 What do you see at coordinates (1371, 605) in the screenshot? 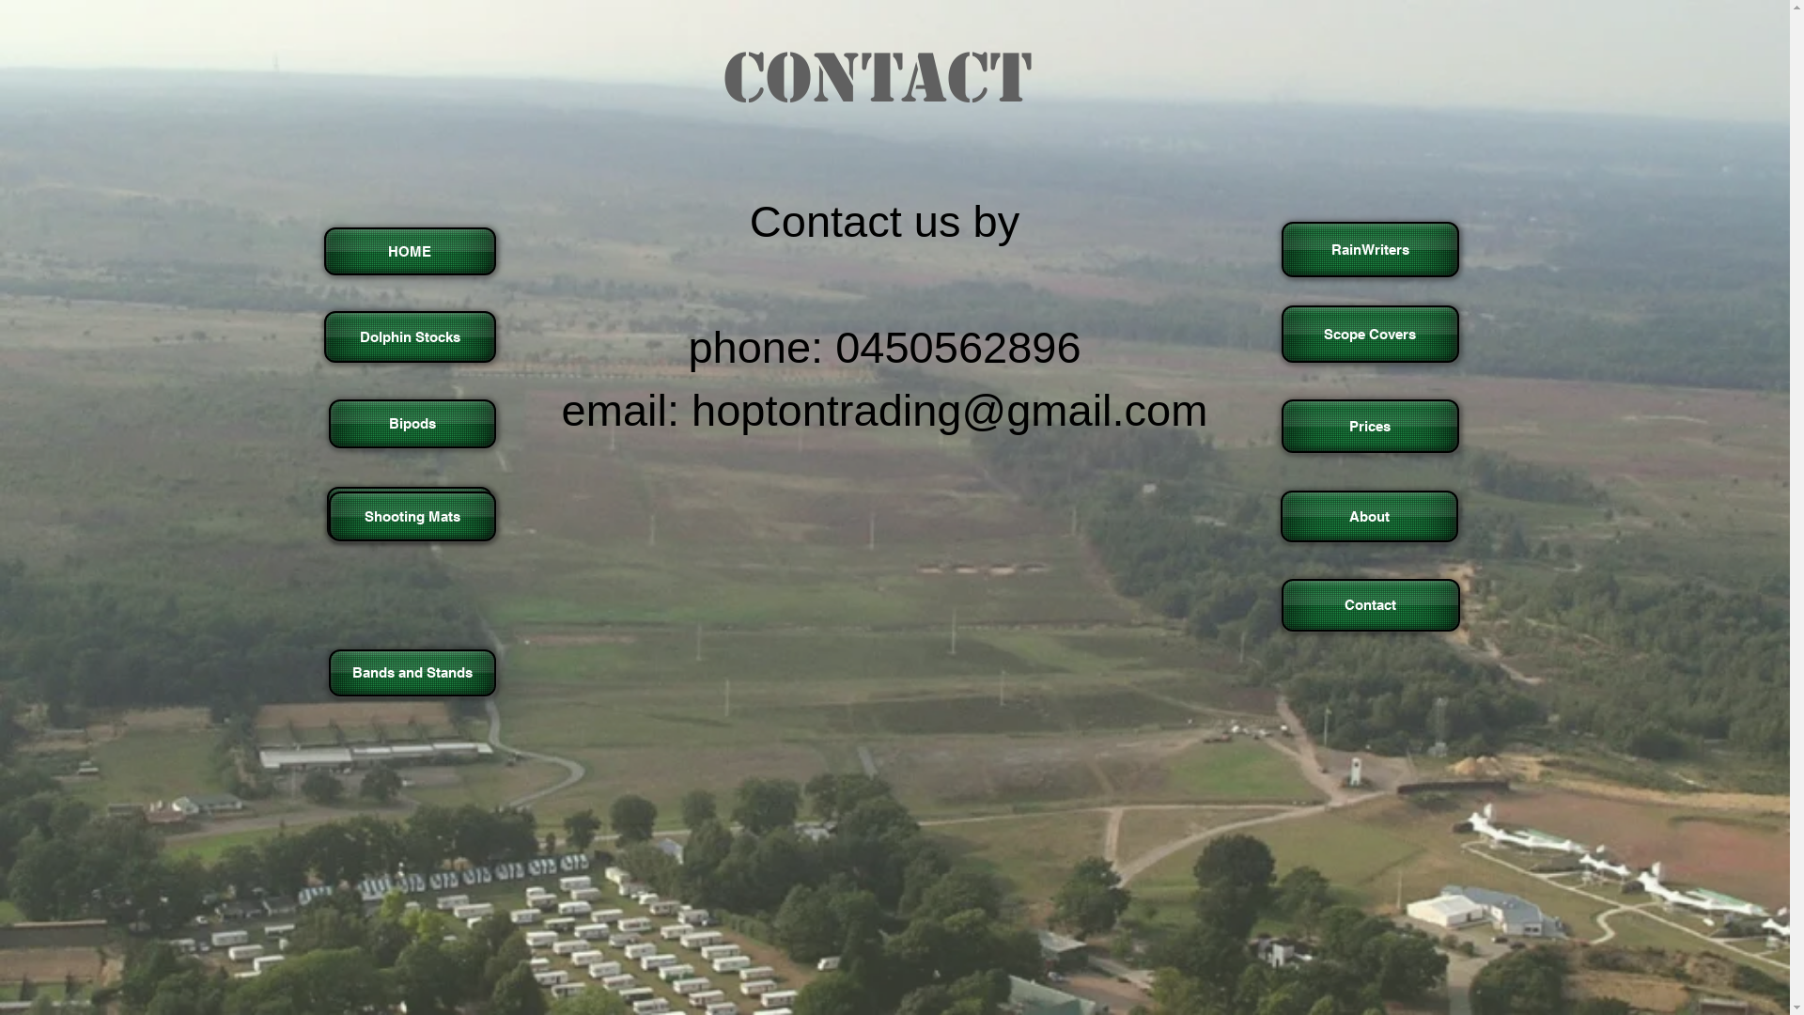
I see `Contact` at bounding box center [1371, 605].